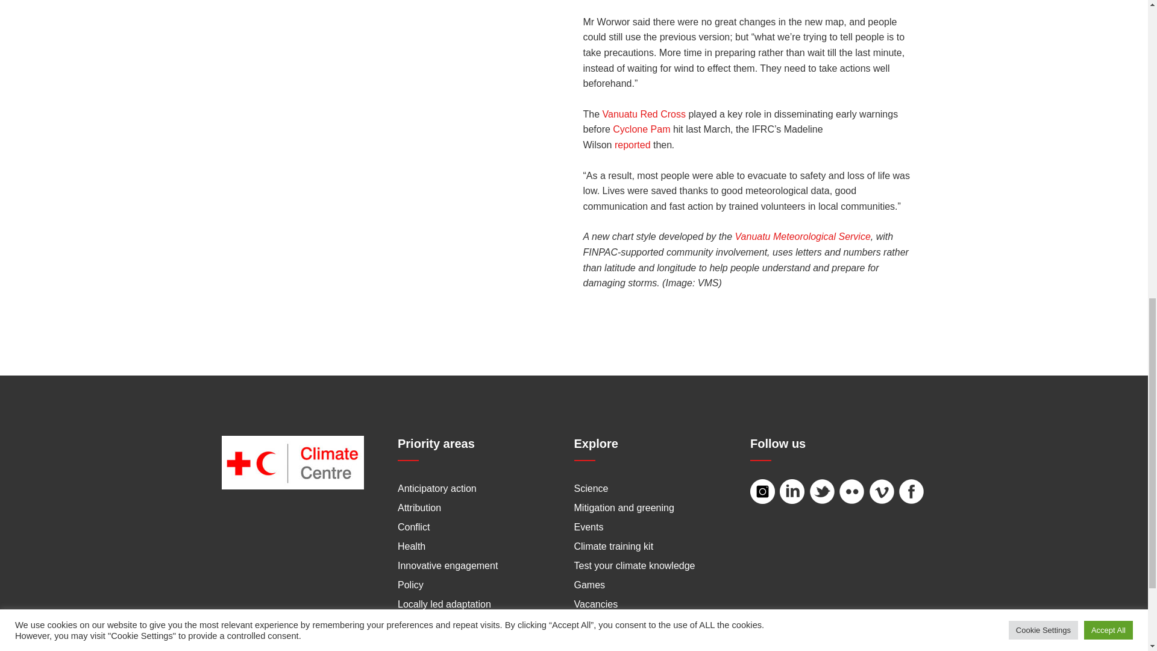  Describe the element at coordinates (411, 643) in the screenshot. I see `Urban` at that location.